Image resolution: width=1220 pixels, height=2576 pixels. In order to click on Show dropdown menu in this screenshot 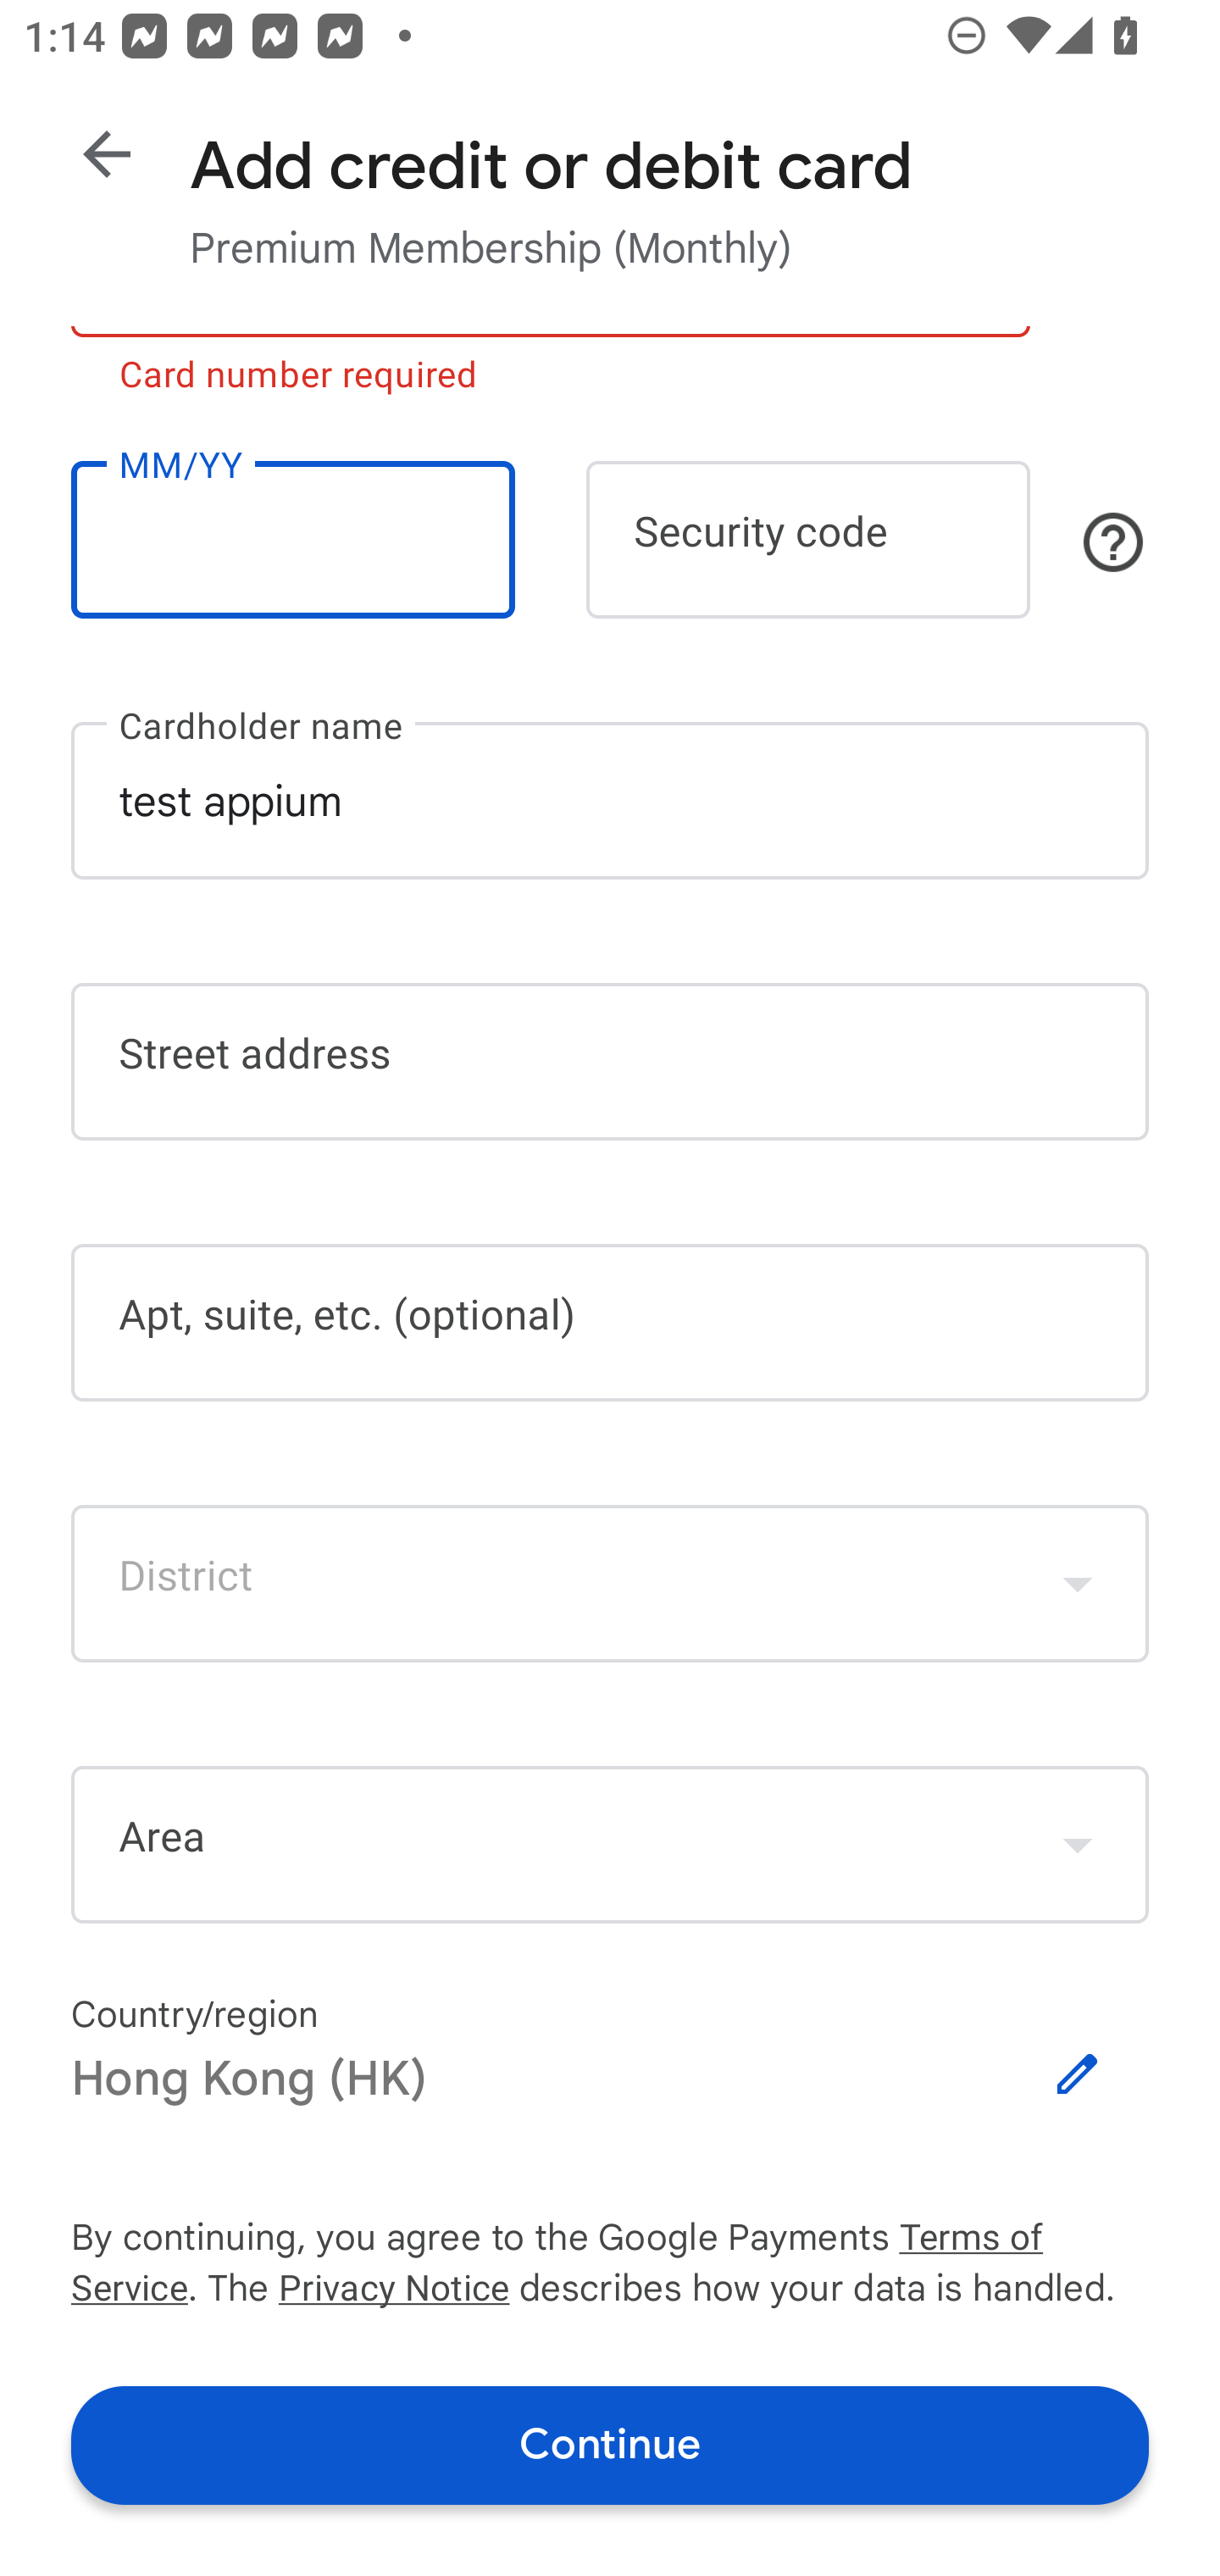, I will do `click(1078, 1844)`.